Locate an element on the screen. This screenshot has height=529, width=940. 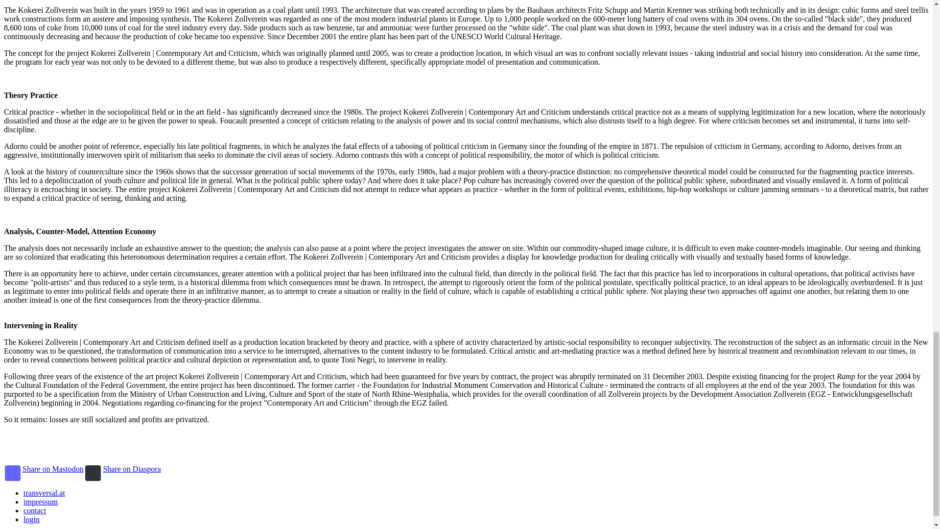
Share on Mastodon is located at coordinates (44, 473).